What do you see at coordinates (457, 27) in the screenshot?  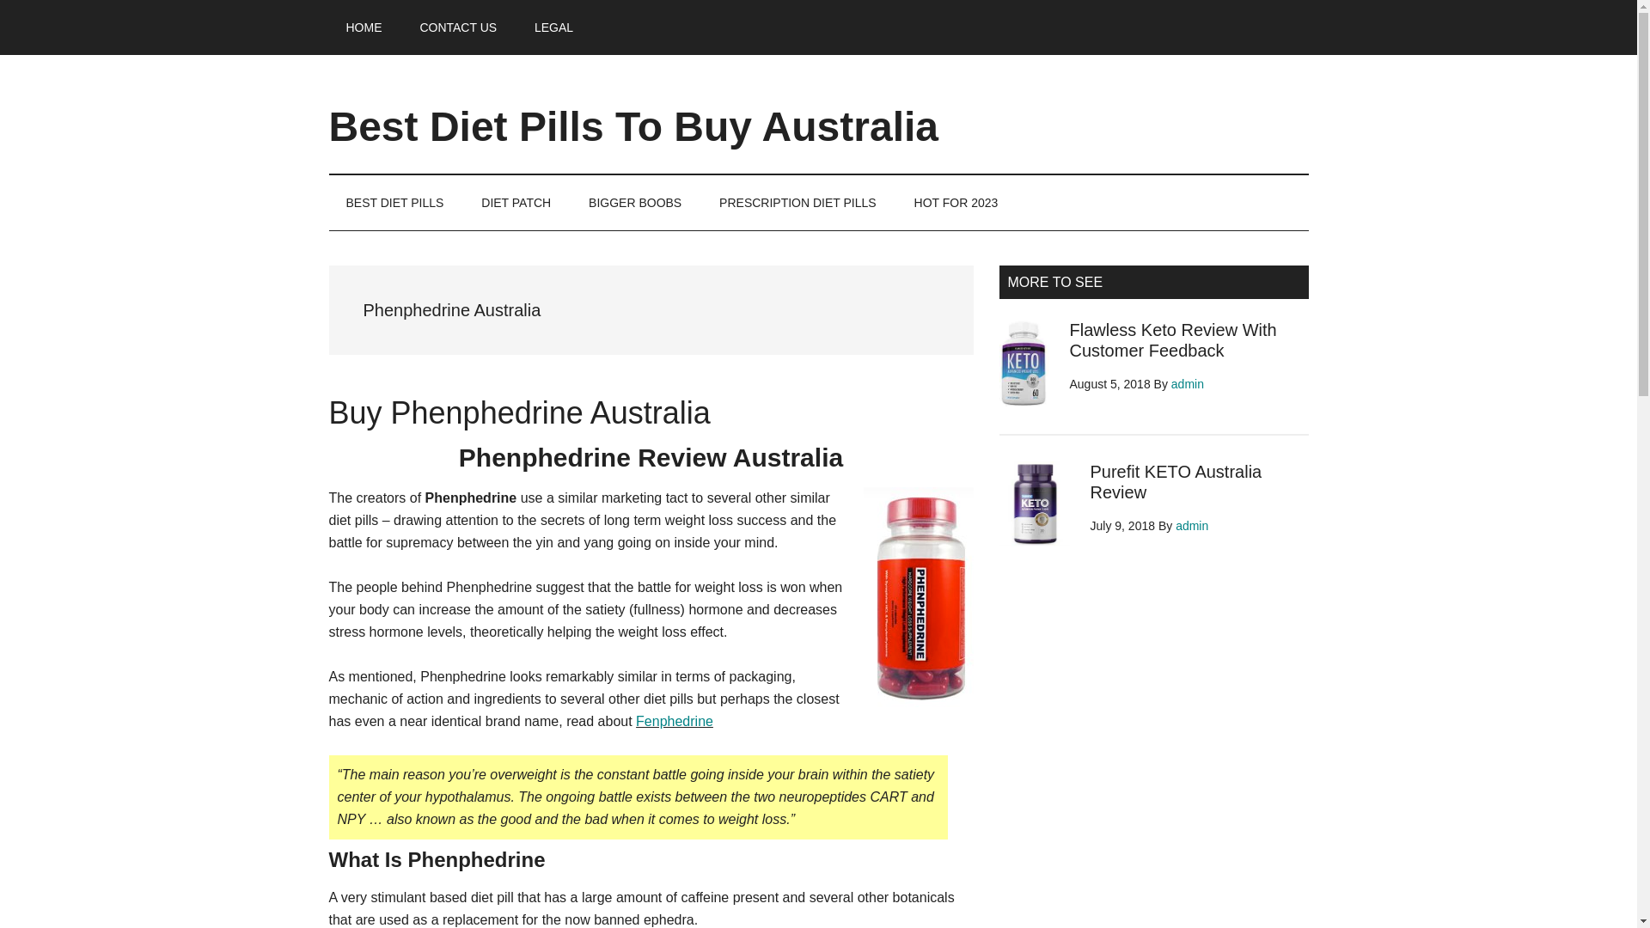 I see `CONTACT US` at bounding box center [457, 27].